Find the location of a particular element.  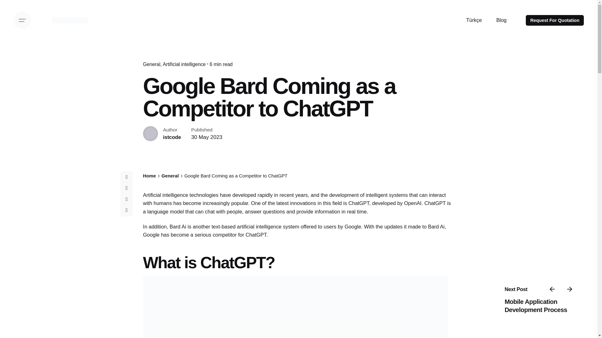

General is located at coordinates (152, 64).